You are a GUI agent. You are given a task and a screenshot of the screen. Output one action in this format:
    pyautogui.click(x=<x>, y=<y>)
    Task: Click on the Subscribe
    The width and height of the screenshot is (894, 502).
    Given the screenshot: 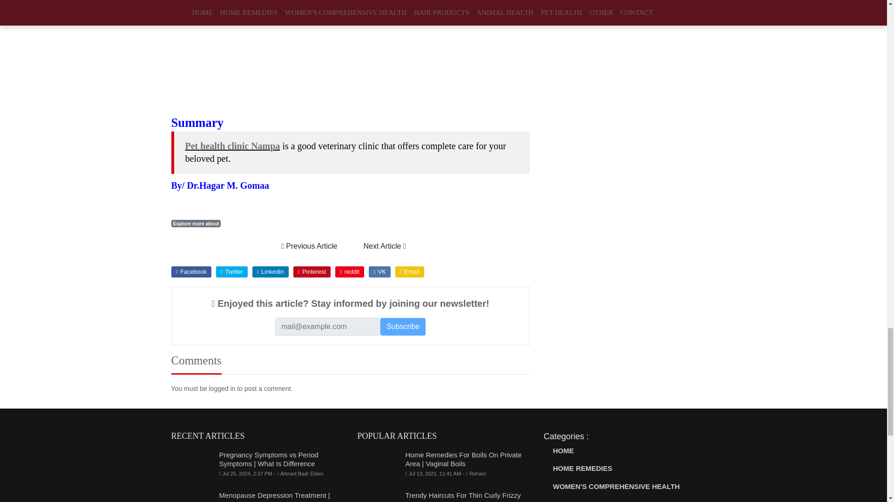 What is the action you would take?
    pyautogui.click(x=403, y=326)
    